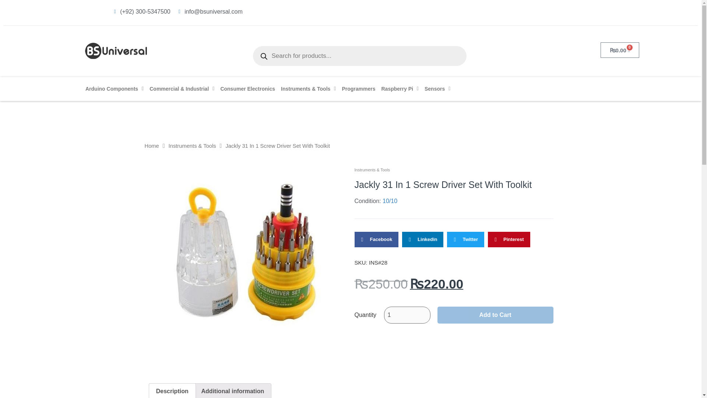 The image size is (707, 398). I want to click on Arduino Components, so click(114, 89).